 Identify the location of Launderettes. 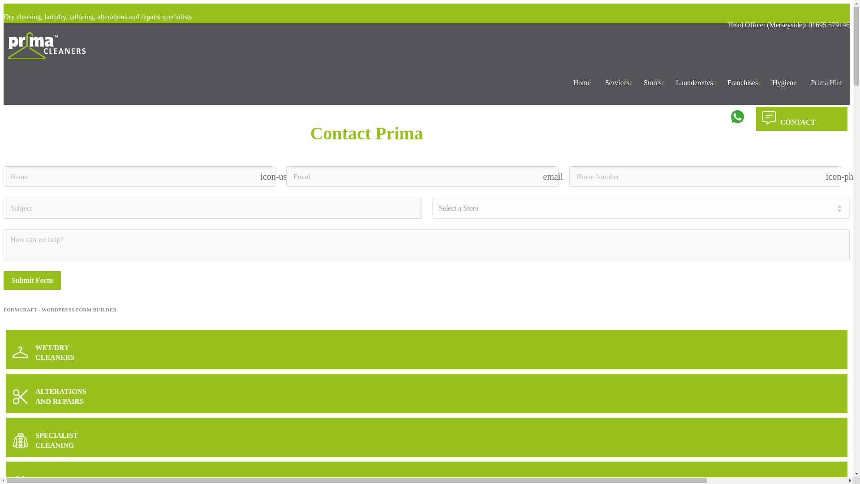
(694, 82).